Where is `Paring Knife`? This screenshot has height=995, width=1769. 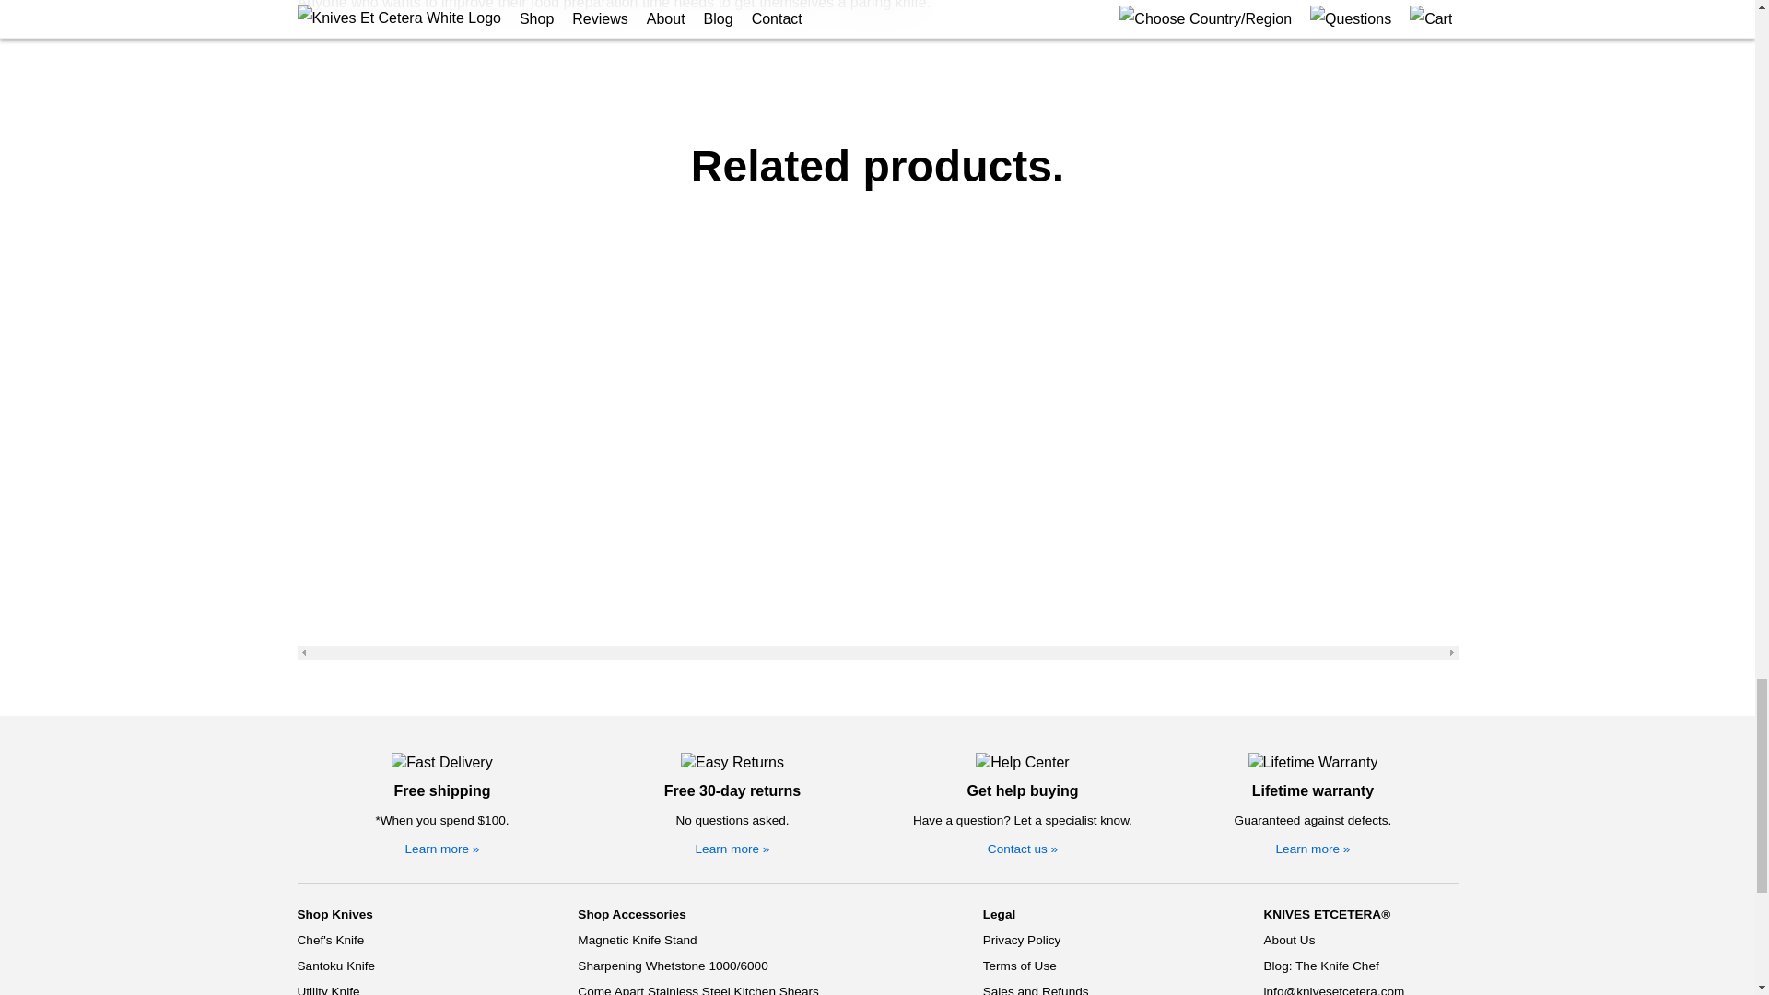 Paring Knife is located at coordinates (356, 656).